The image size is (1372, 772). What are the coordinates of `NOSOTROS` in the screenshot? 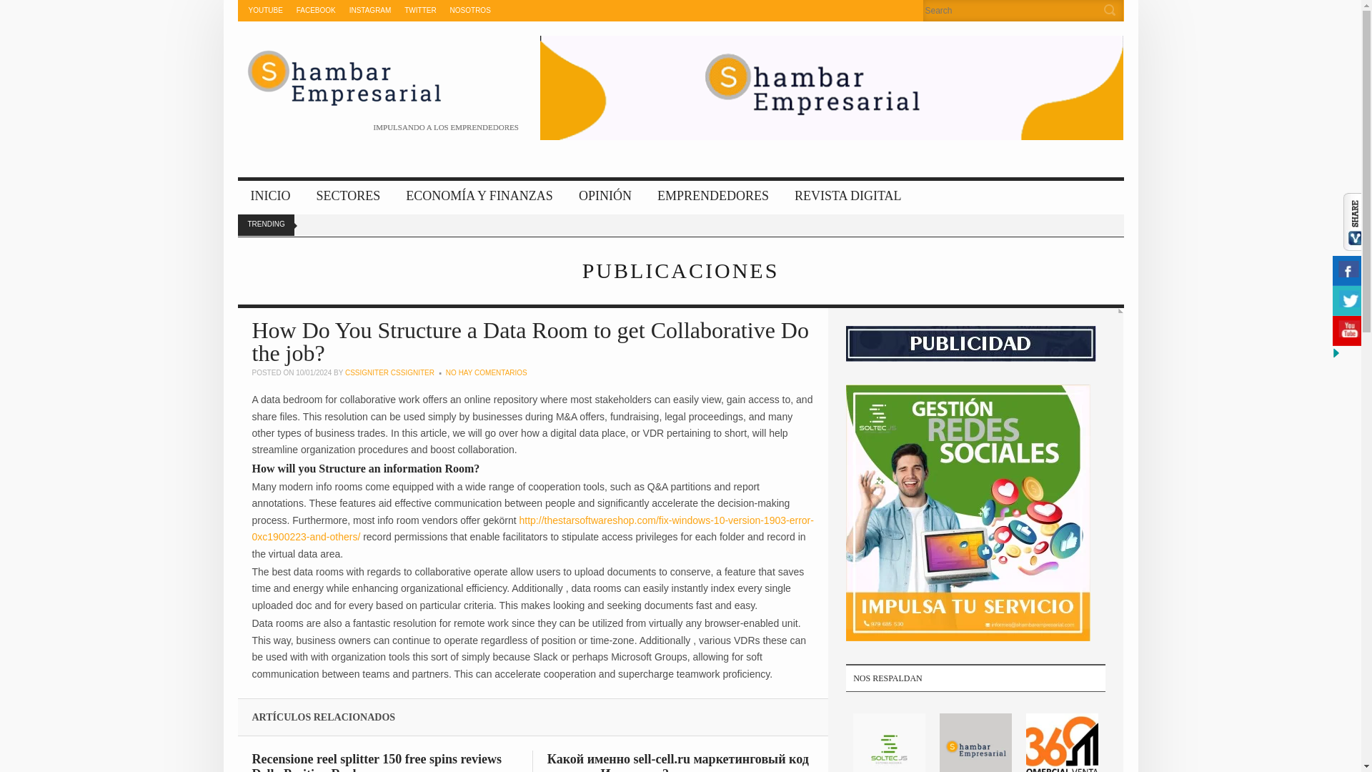 It's located at (470, 10).